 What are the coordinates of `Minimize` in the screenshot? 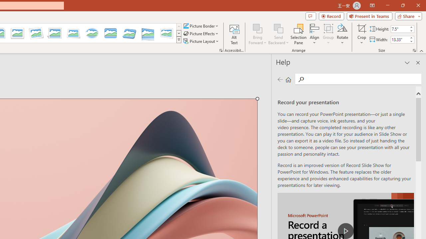 It's located at (387, 5).